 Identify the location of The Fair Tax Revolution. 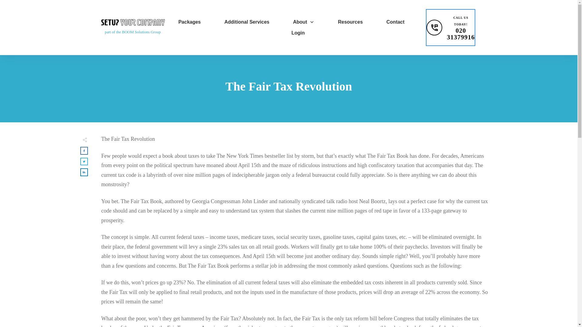
(289, 86).